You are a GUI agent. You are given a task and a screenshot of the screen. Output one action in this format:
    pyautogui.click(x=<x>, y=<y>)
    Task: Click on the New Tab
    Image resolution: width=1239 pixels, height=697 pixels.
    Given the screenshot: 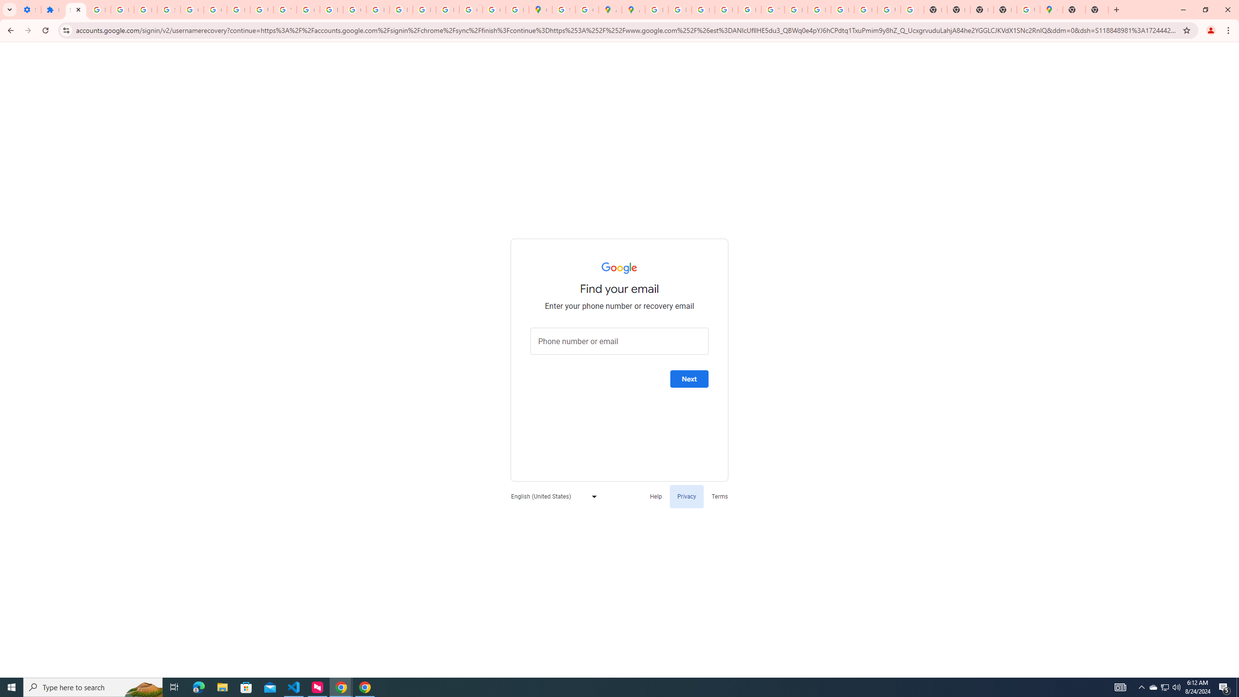 What is the action you would take?
    pyautogui.click(x=1074, y=10)
    